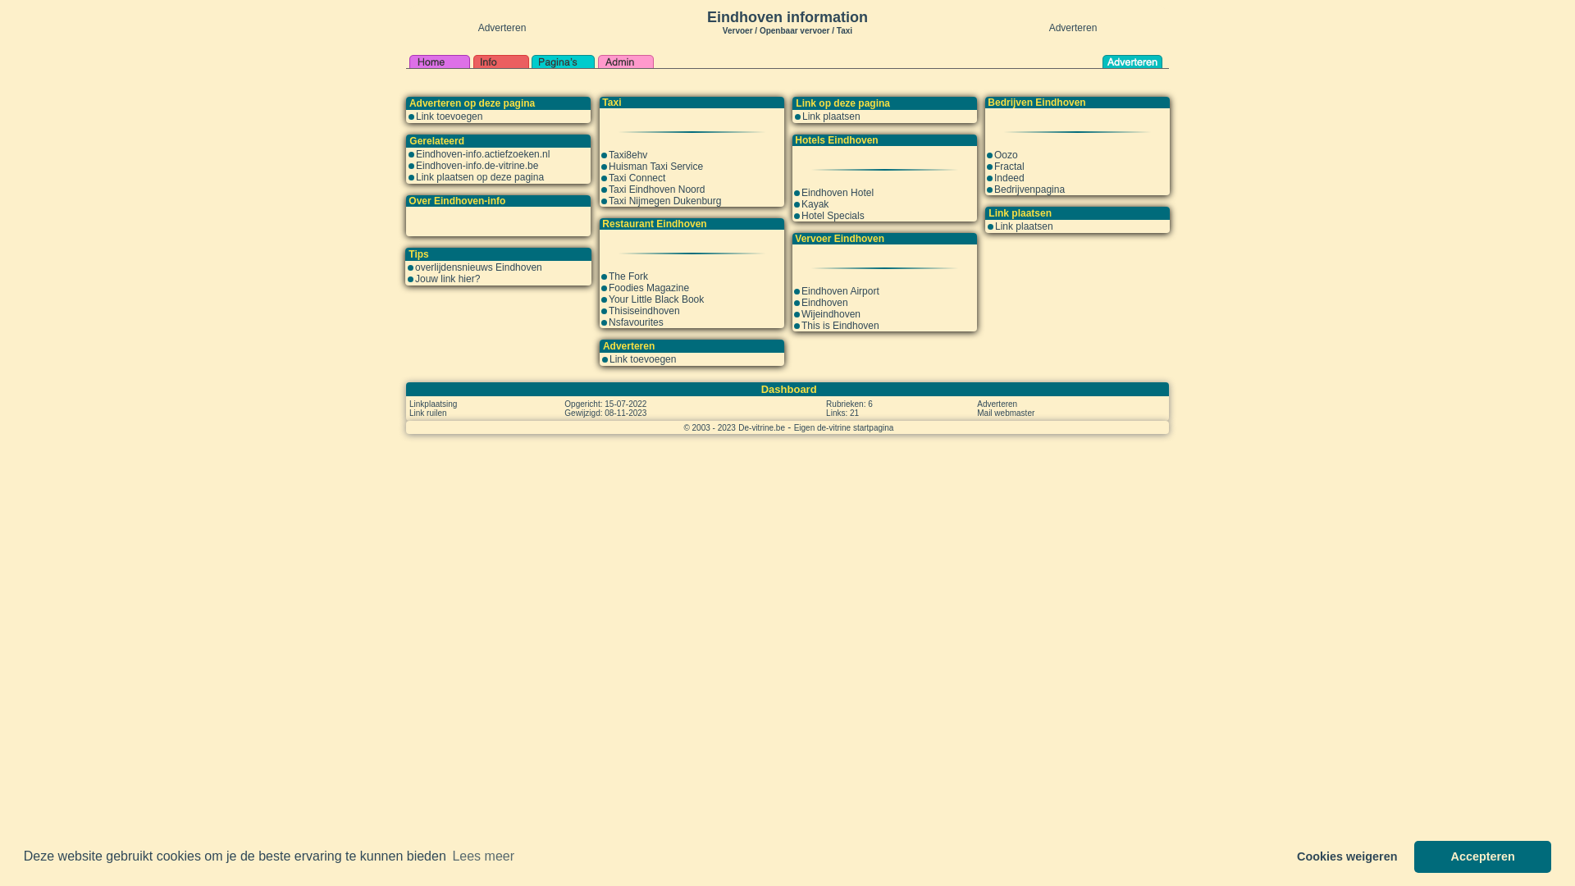  Describe the element at coordinates (628, 155) in the screenshot. I see `Taxi8ehv` at that location.